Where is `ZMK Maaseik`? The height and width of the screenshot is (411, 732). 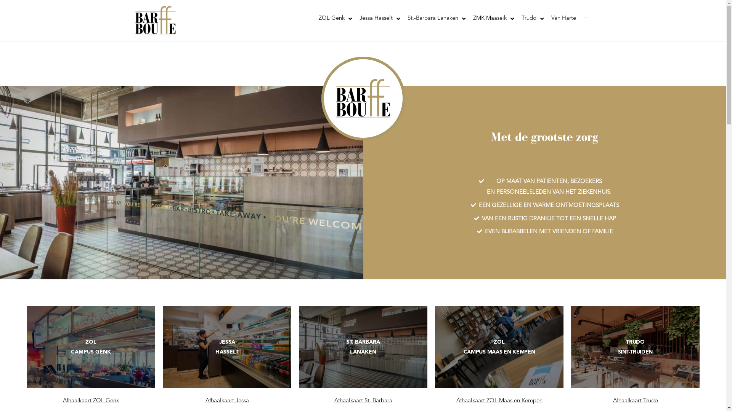 ZMK Maaseik is located at coordinates (493, 19).